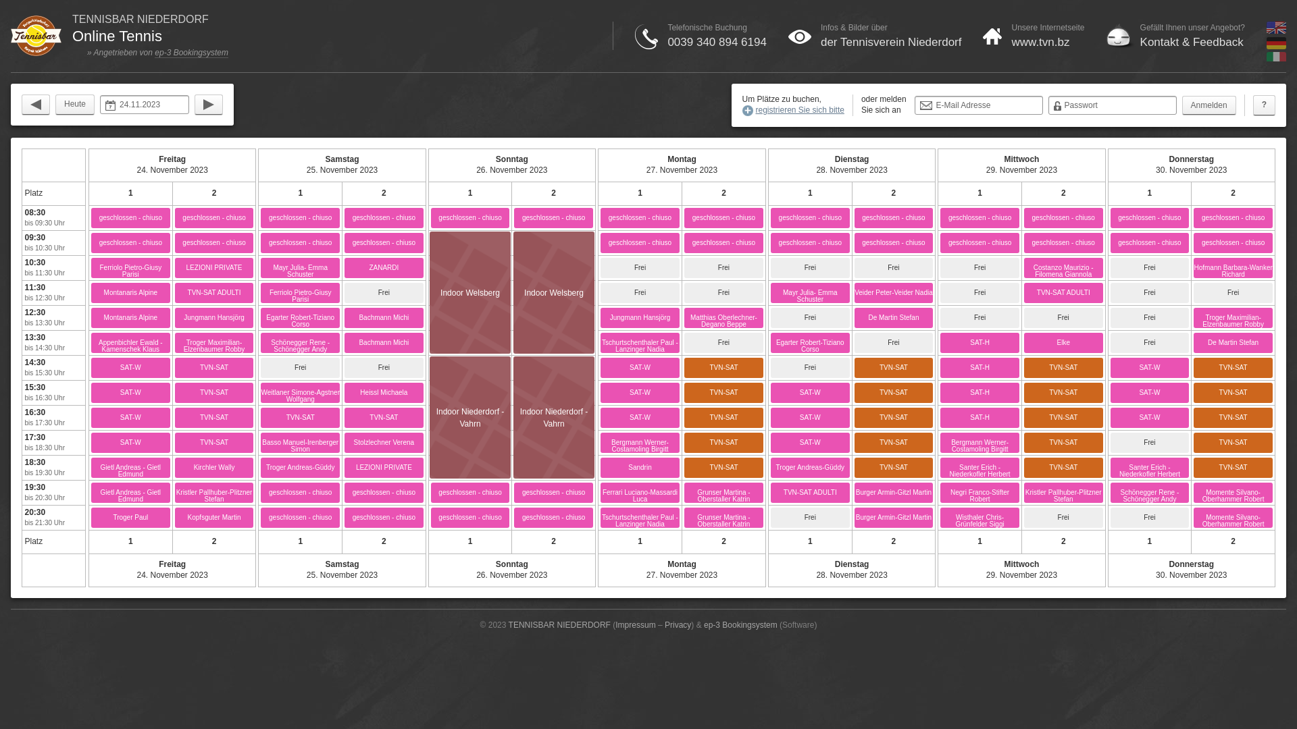  Describe the element at coordinates (384, 293) in the screenshot. I see `Frei` at that location.